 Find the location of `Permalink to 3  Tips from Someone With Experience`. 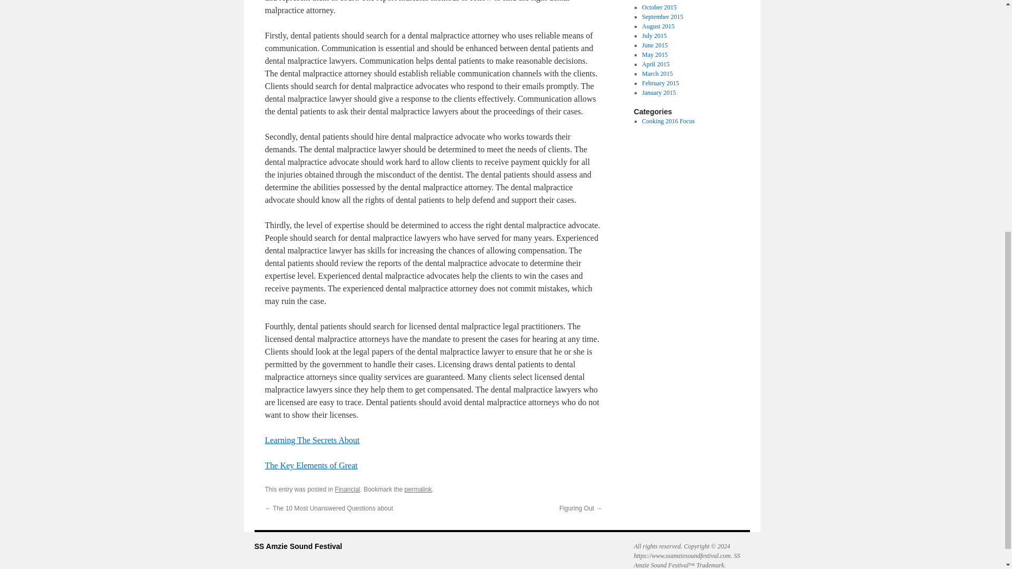

Permalink to 3  Tips from Someone With Experience is located at coordinates (417, 489).